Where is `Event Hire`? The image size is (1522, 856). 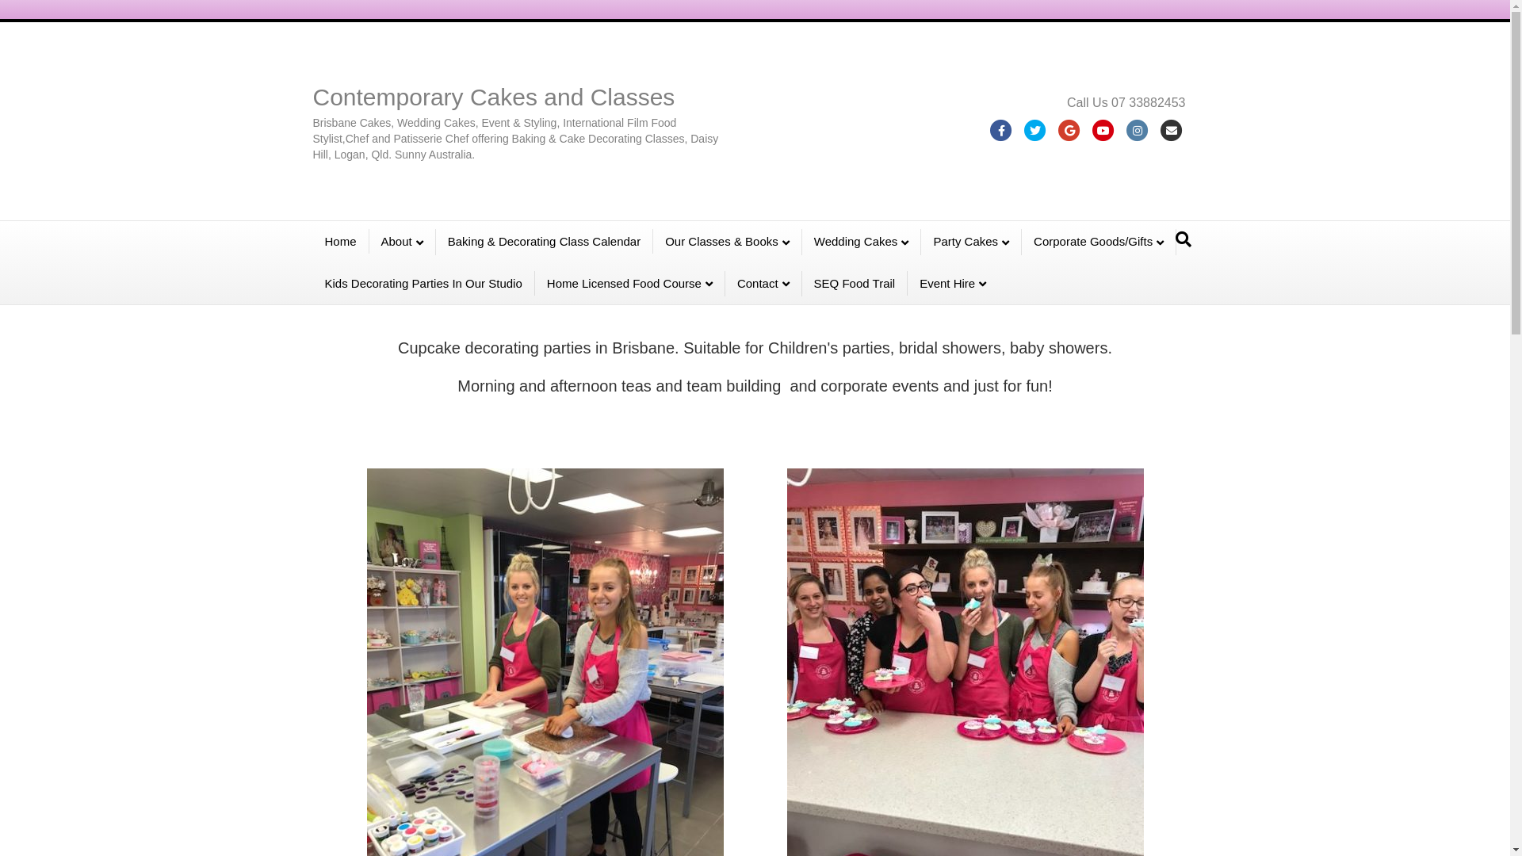
Event Hire is located at coordinates (953, 284).